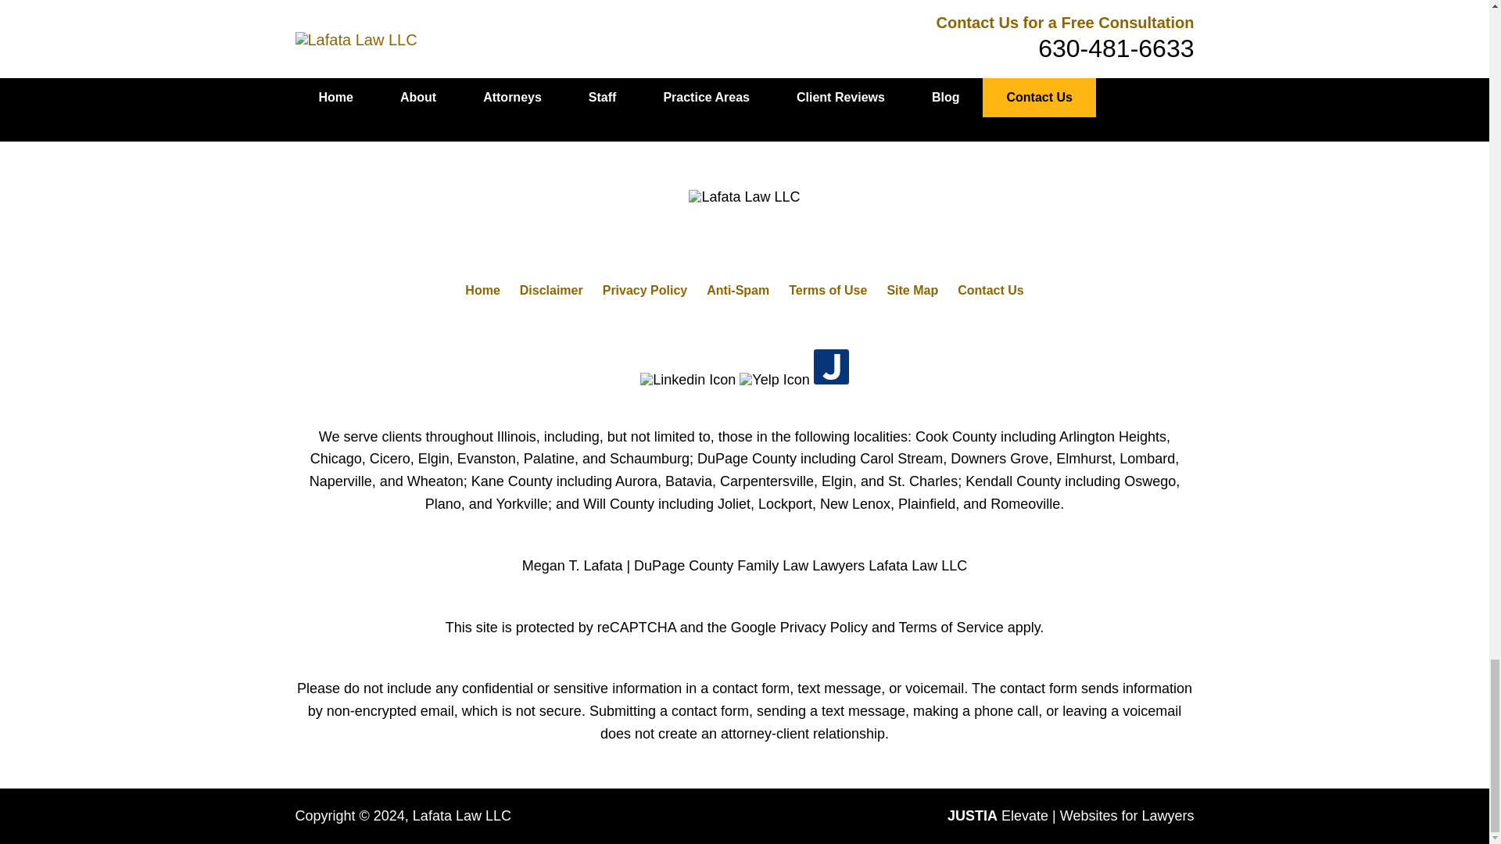 The width and height of the screenshot is (1501, 844). What do you see at coordinates (645, 290) in the screenshot?
I see `Privacy Policy` at bounding box center [645, 290].